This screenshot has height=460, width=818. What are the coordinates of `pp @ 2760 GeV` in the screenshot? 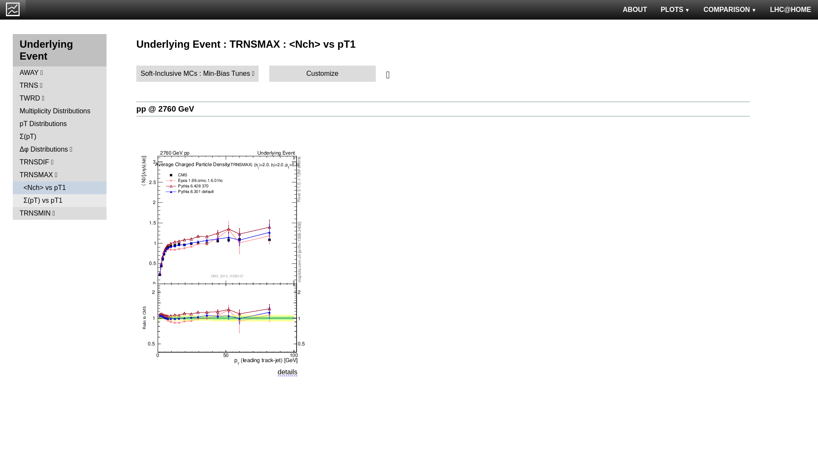 It's located at (165, 109).